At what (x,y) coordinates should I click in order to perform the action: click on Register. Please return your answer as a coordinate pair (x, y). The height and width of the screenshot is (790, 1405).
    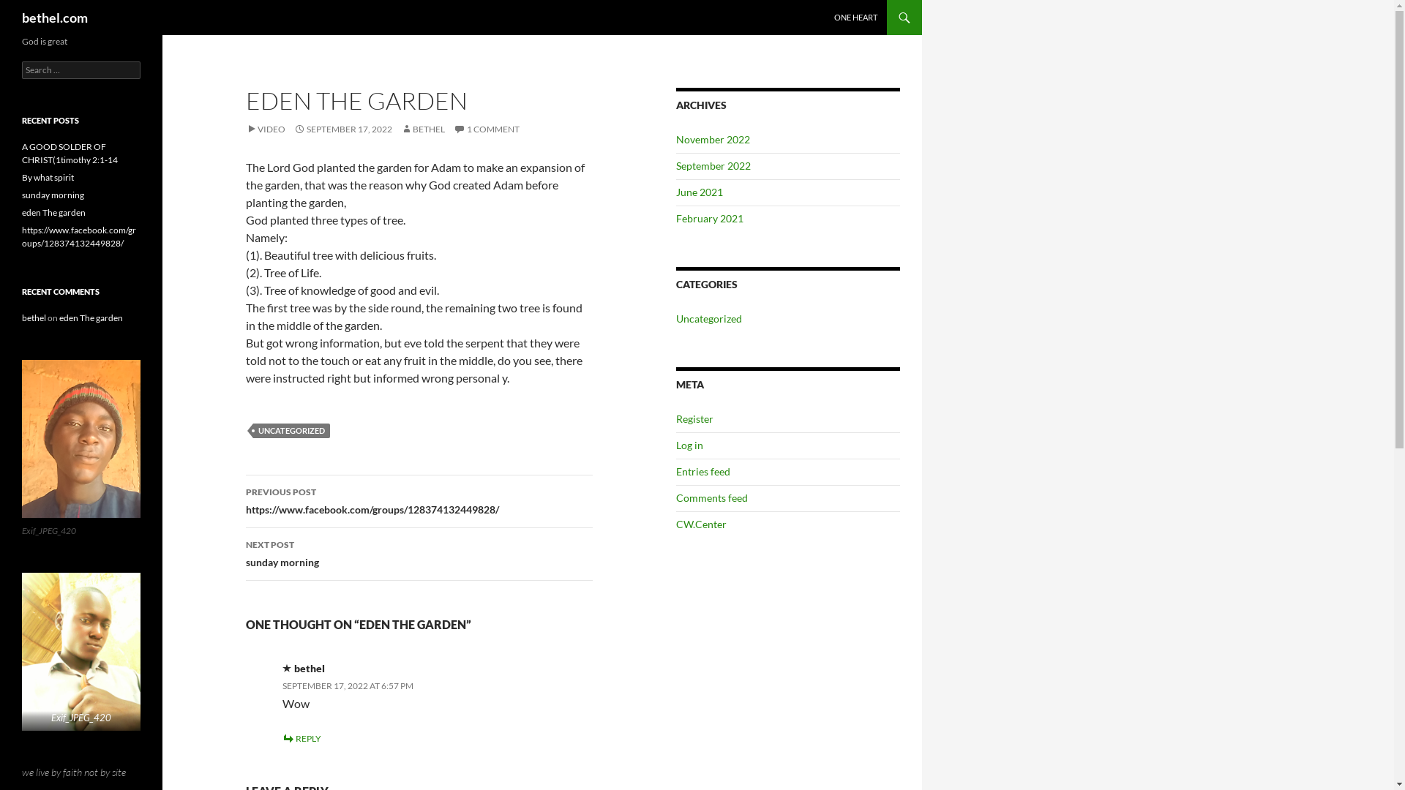
    Looking at the image, I should click on (695, 418).